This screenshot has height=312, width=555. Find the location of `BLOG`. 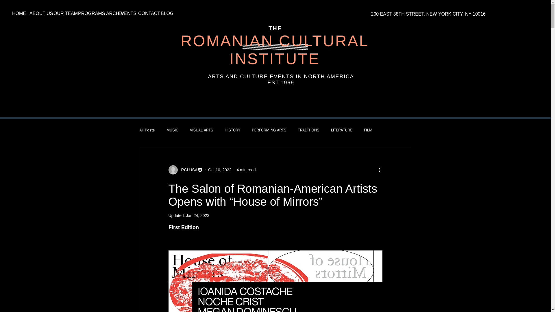

BLOG is located at coordinates (164, 13).